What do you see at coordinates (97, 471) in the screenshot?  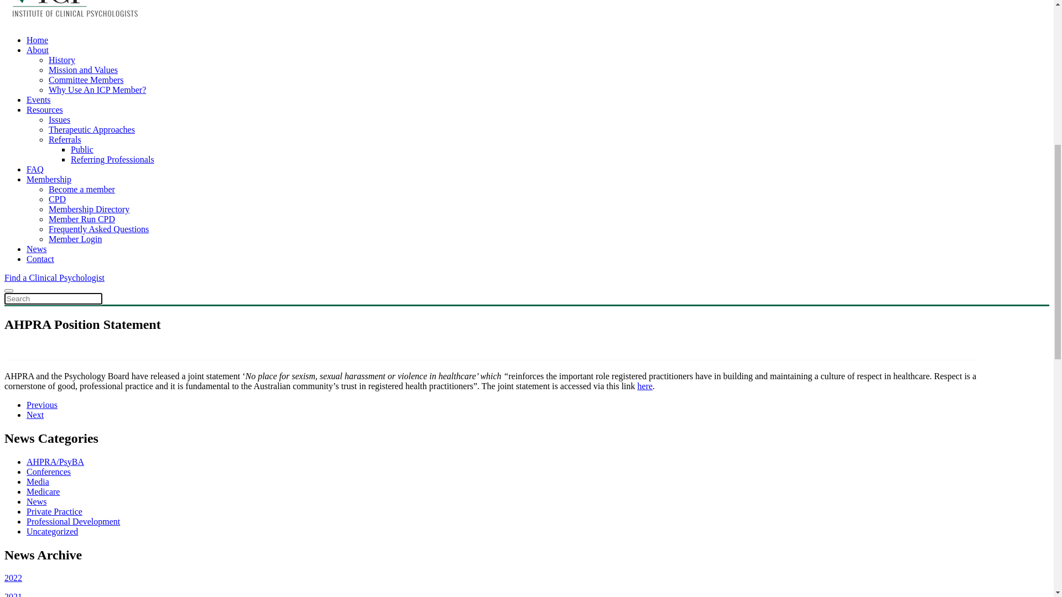 I see `Why Use An ICP Member?` at bounding box center [97, 471].